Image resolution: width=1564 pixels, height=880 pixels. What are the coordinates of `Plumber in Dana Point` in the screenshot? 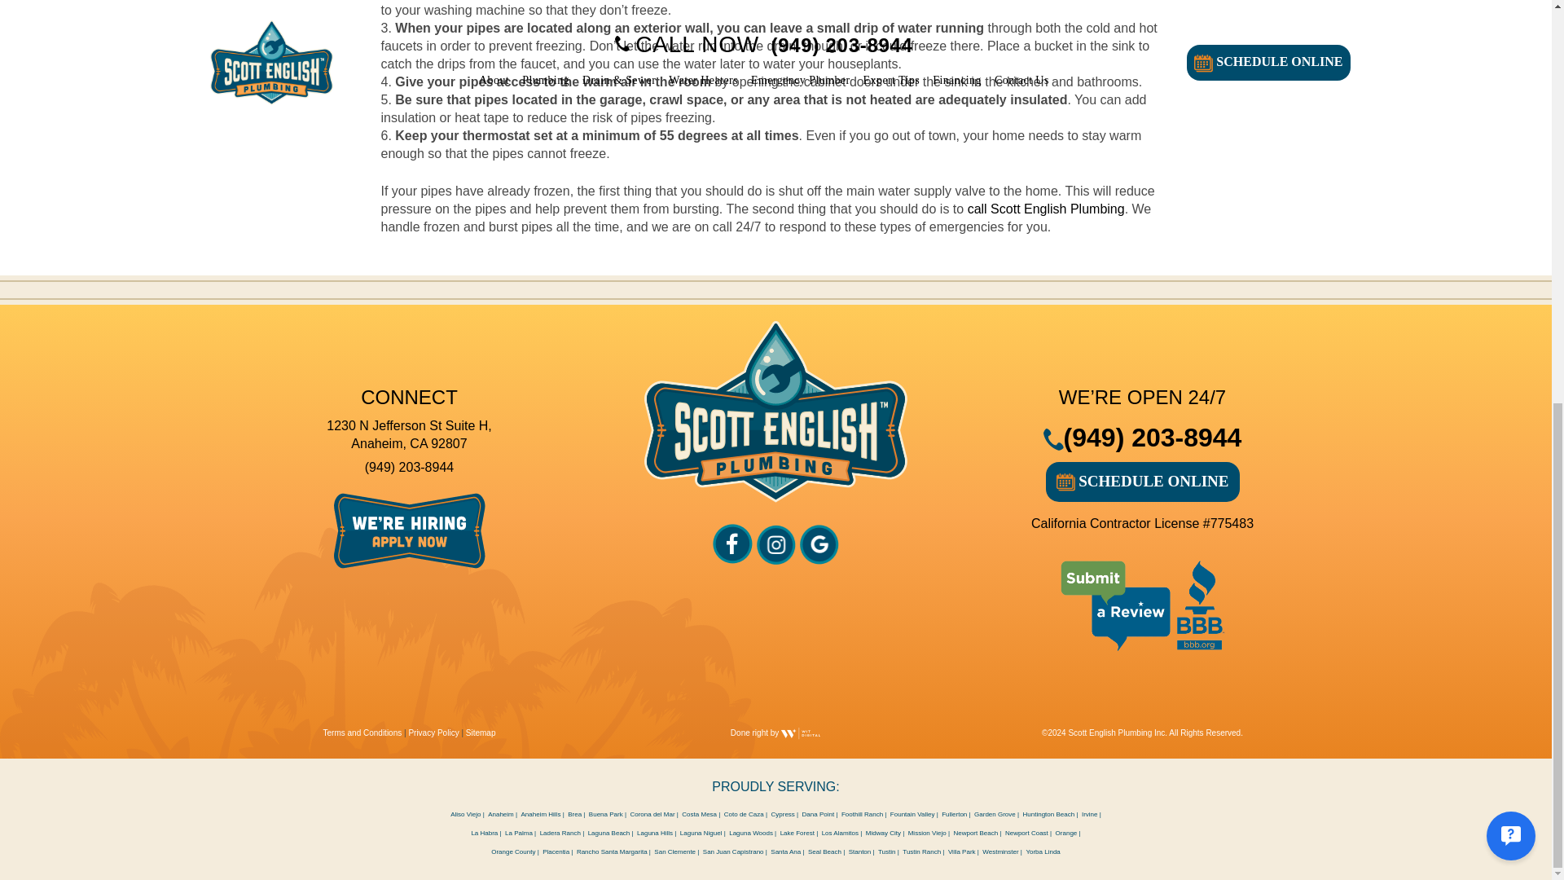 It's located at (818, 814).